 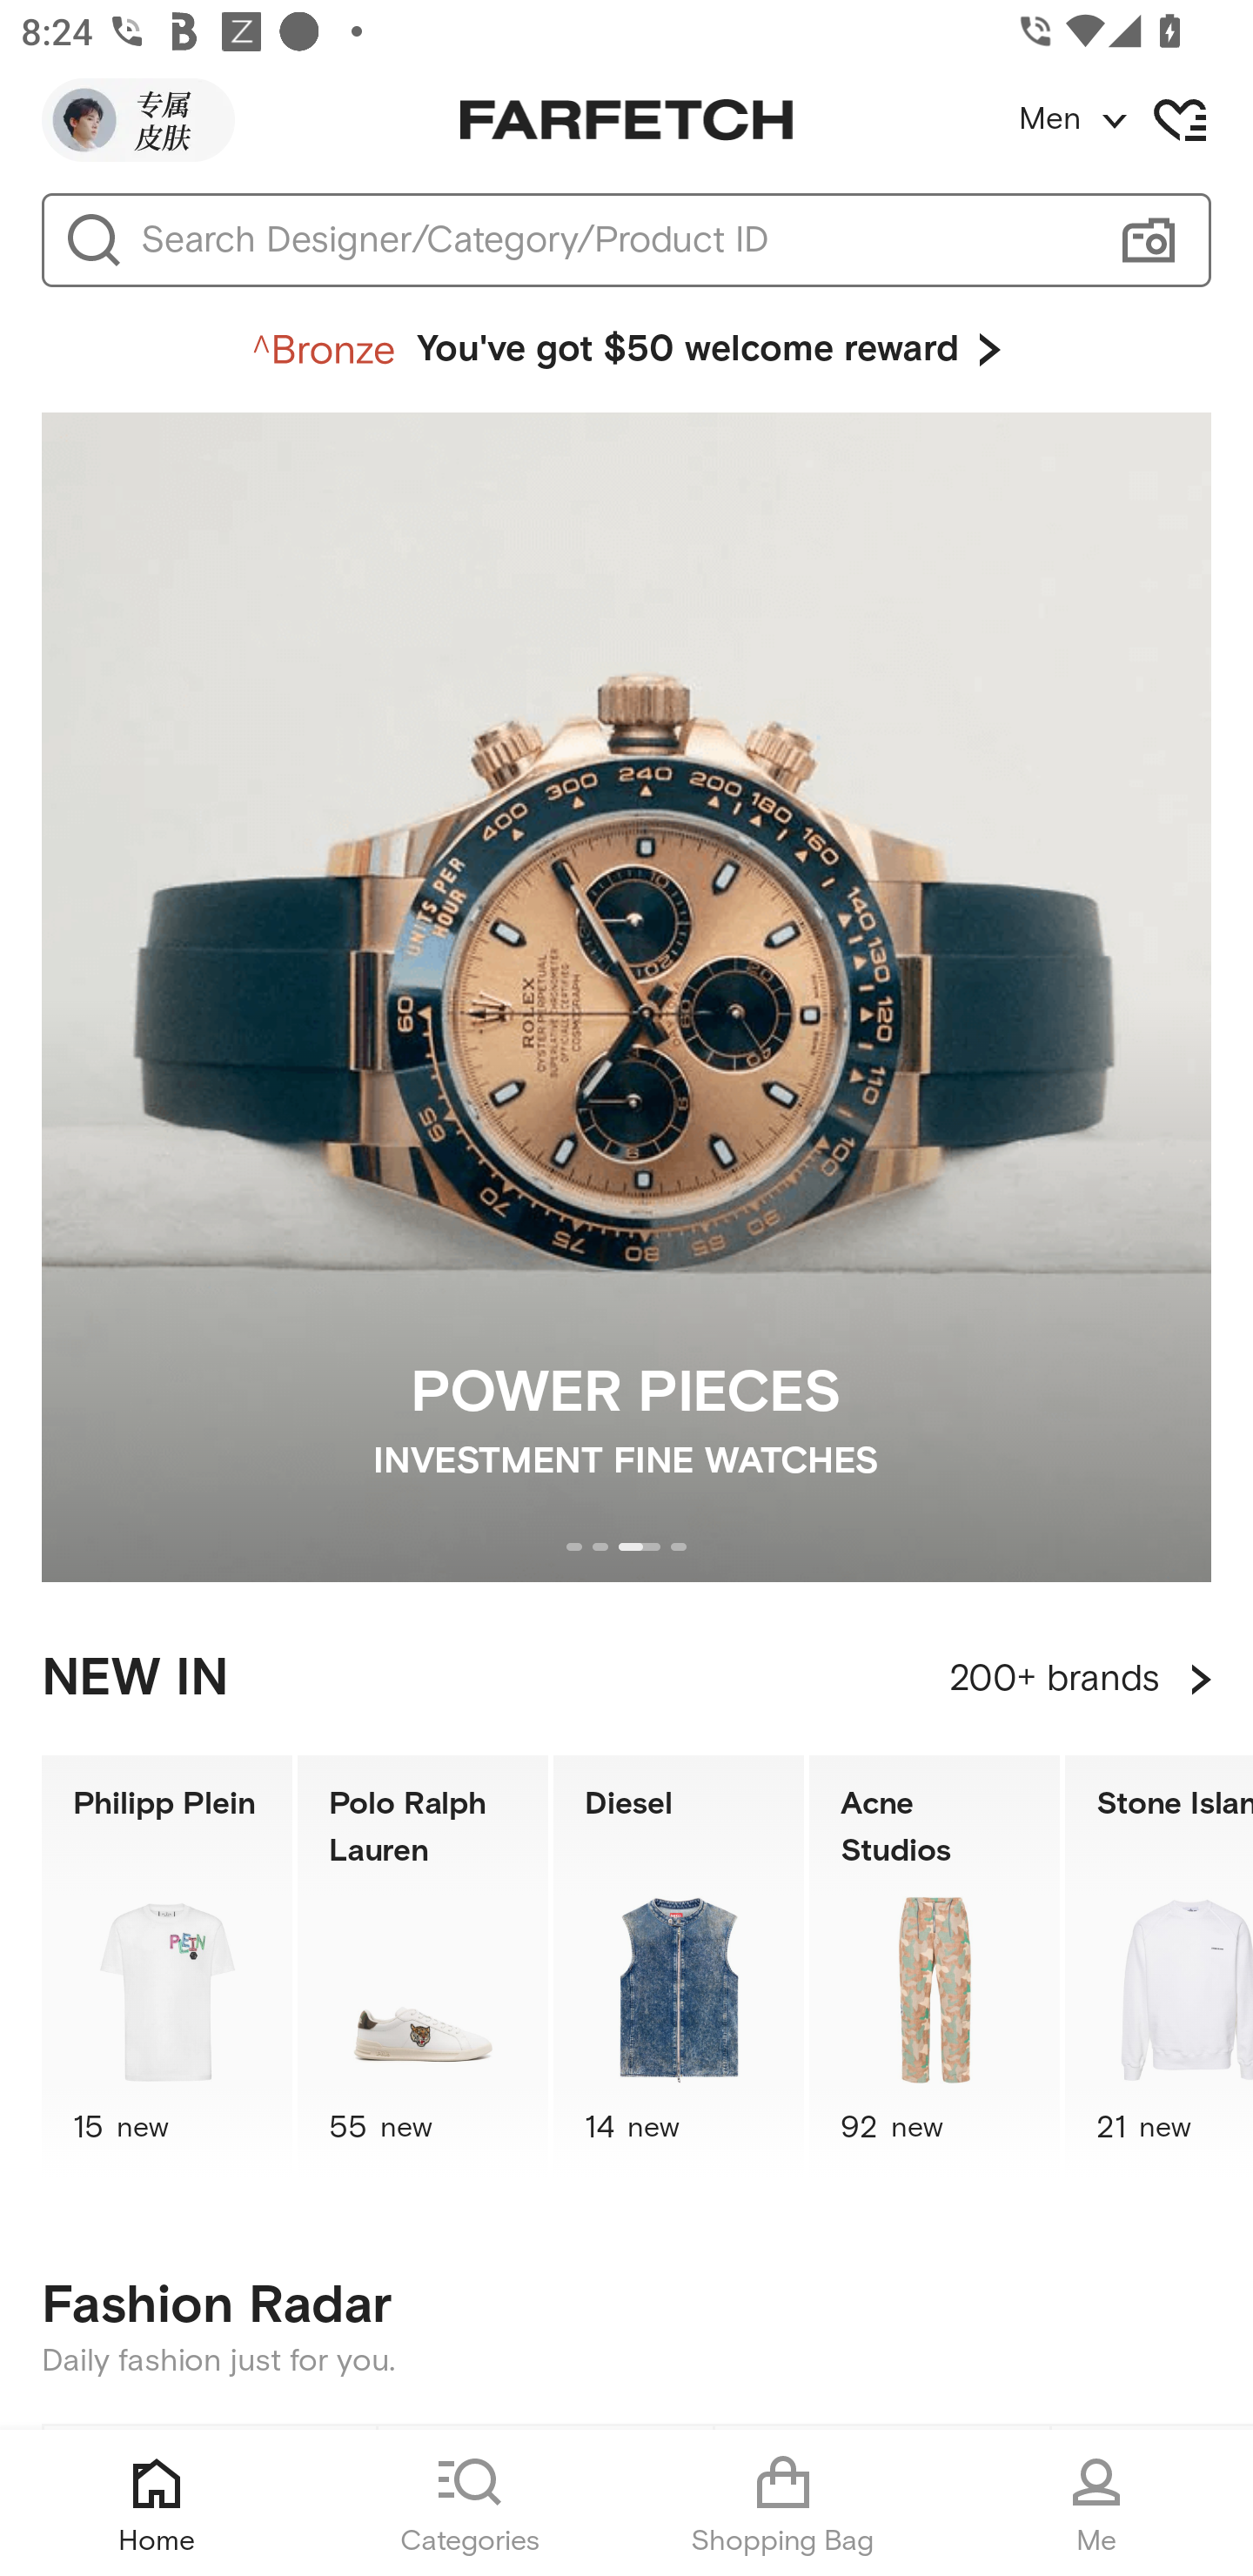 I want to click on Philipp Plein 15  new, so click(x=166, y=1967).